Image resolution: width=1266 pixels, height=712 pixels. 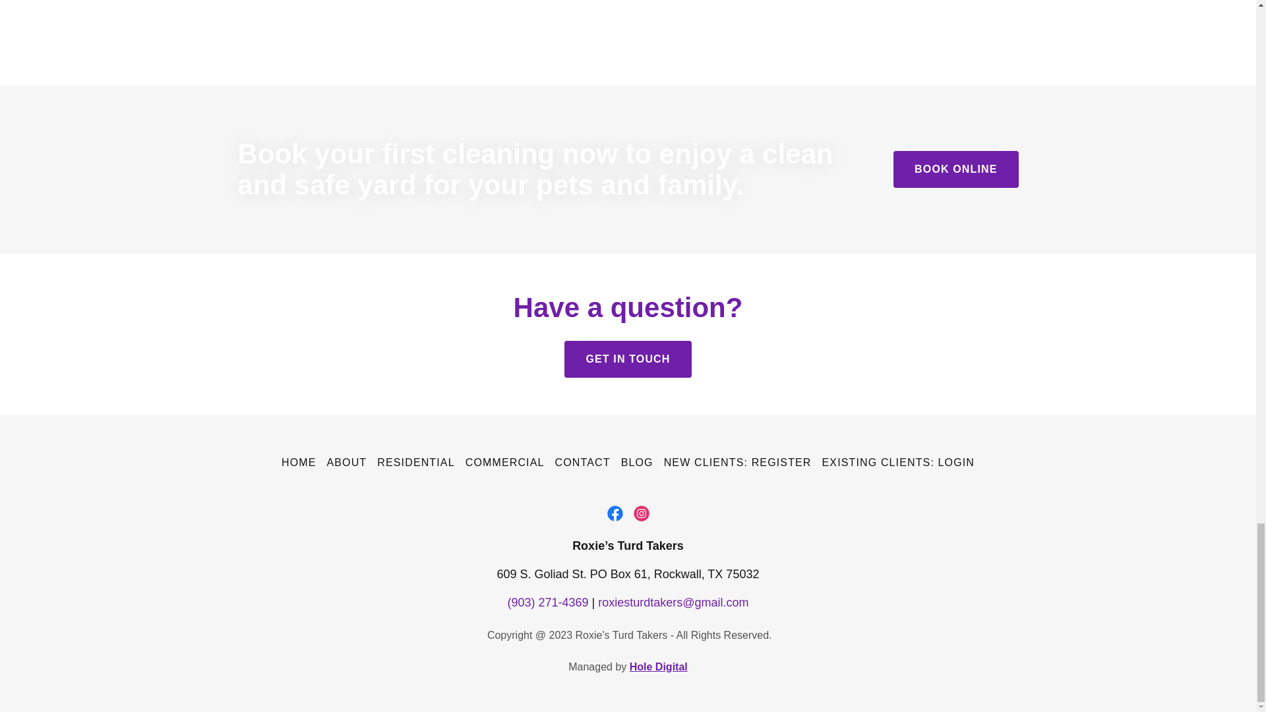 What do you see at coordinates (582, 463) in the screenshot?
I see `CONTACT` at bounding box center [582, 463].